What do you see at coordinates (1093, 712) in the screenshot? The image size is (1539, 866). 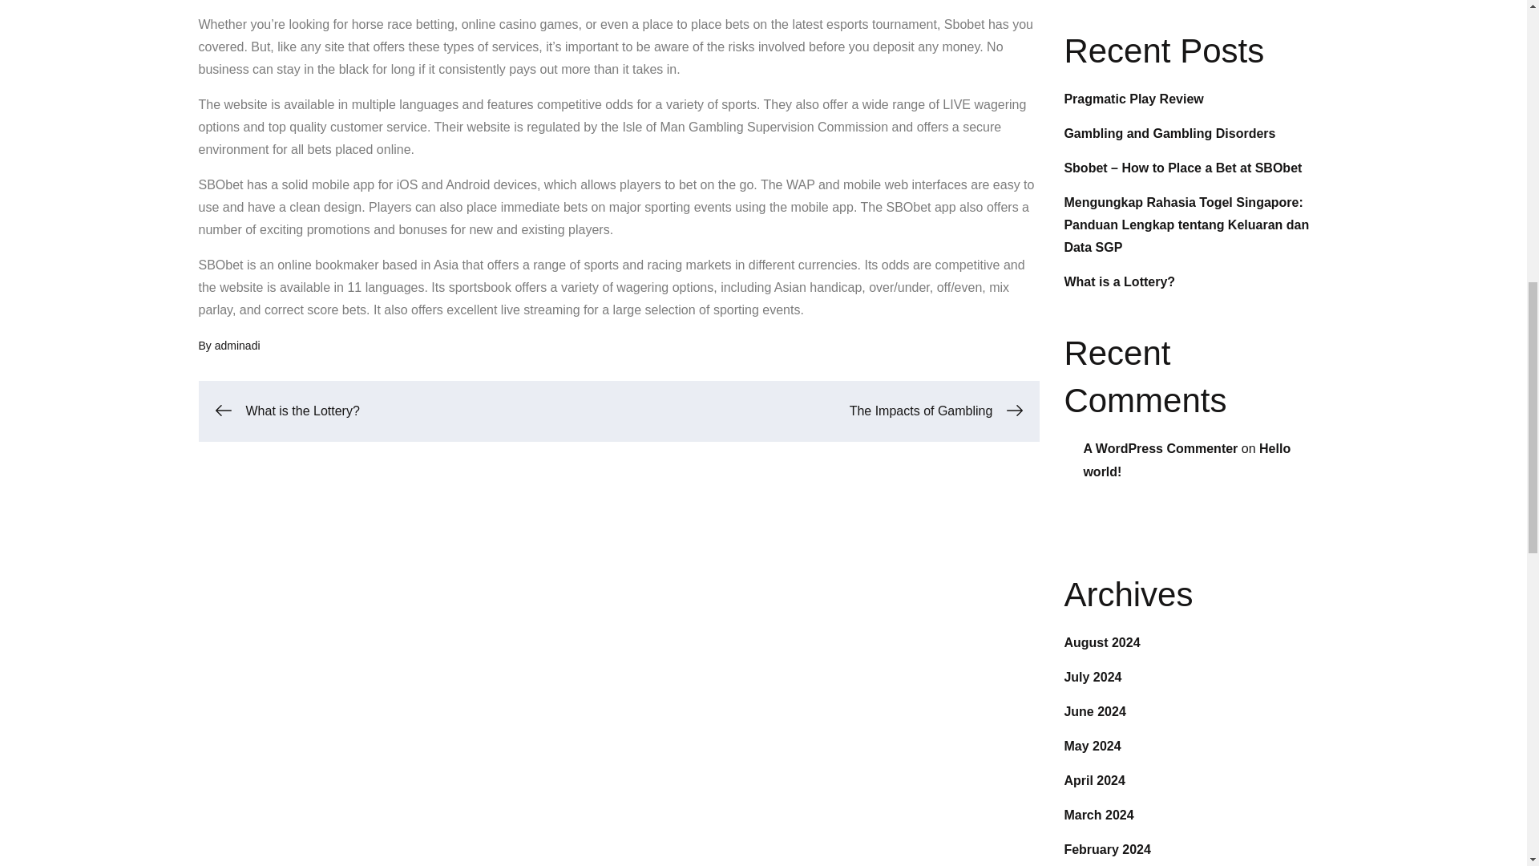 I see `June 2024` at bounding box center [1093, 712].